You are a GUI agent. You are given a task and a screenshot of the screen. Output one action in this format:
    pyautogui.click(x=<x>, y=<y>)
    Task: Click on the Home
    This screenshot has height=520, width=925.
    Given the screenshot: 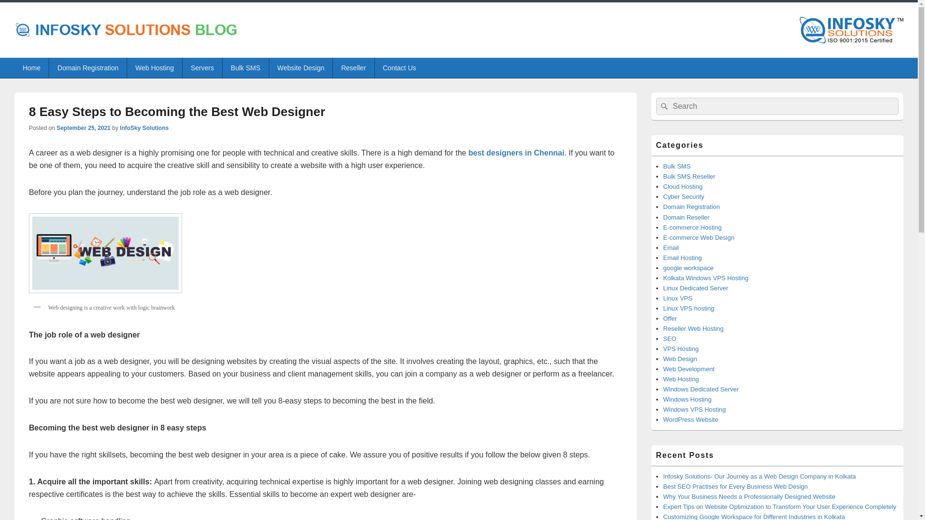 What is the action you would take?
    pyautogui.click(x=32, y=67)
    